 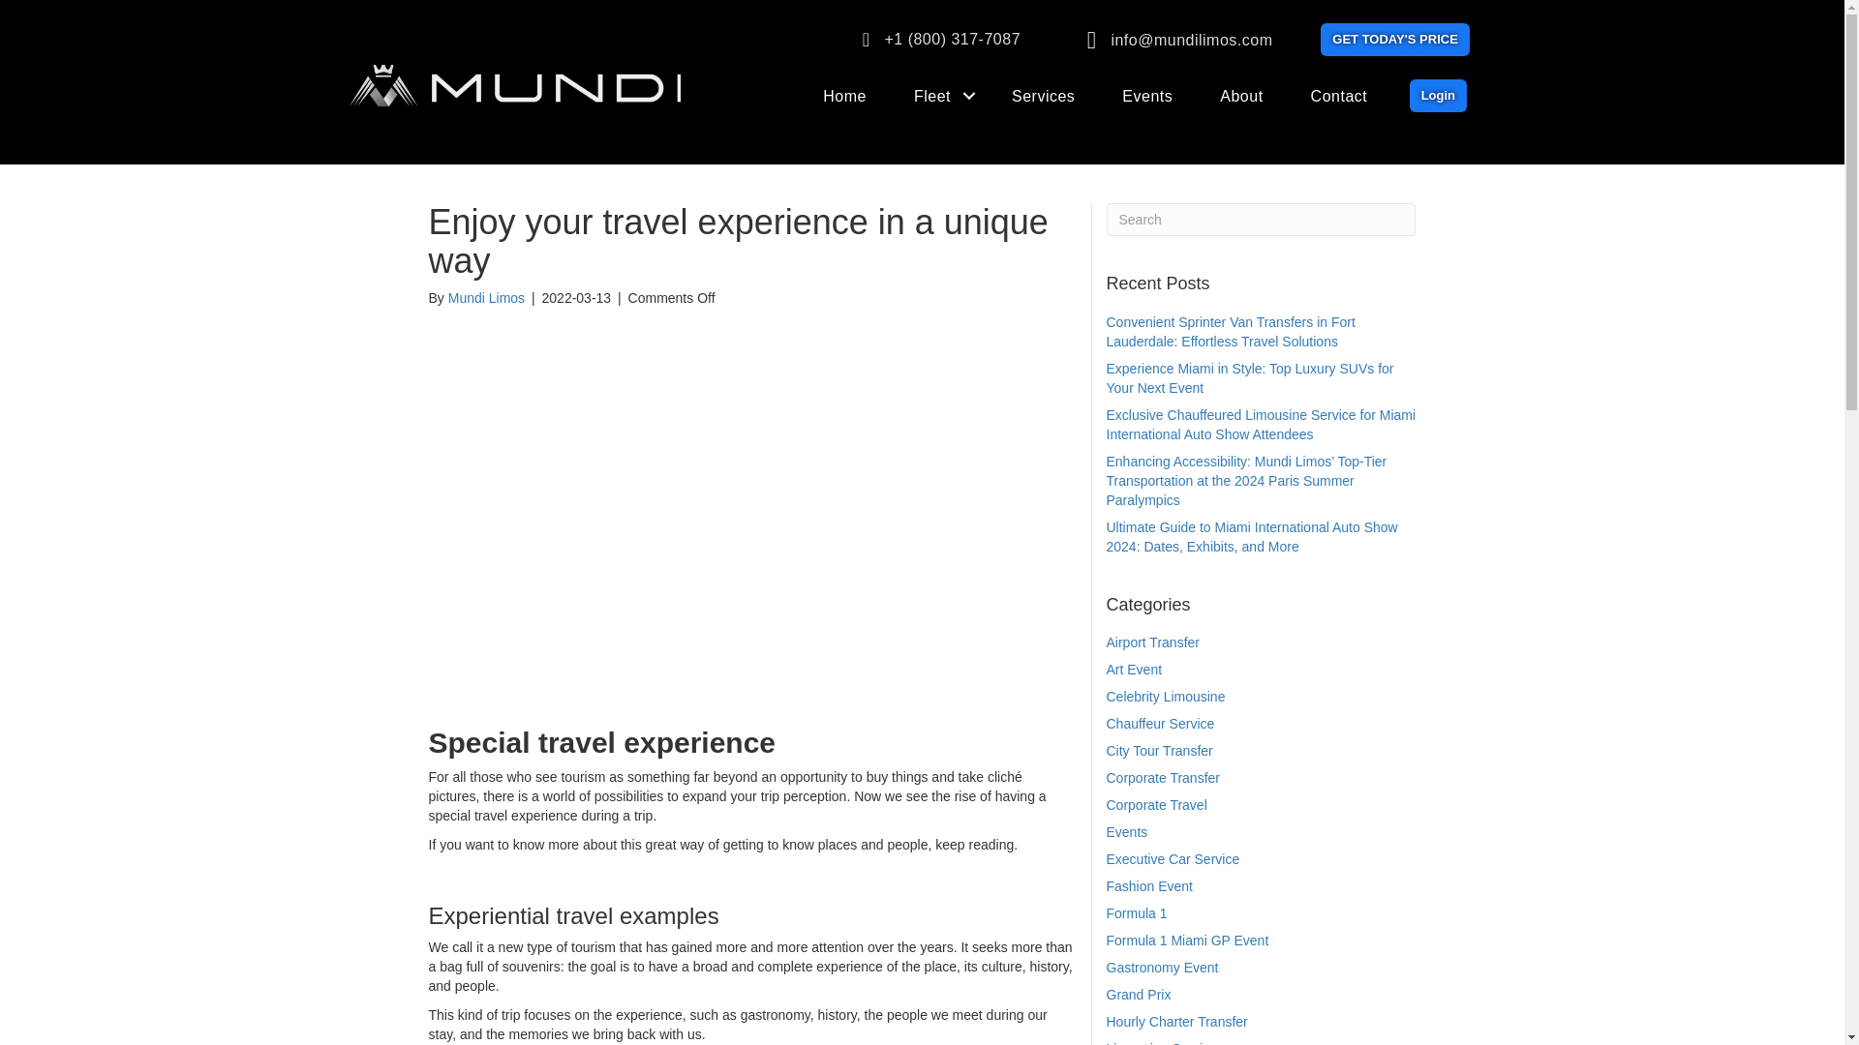 I want to click on Login, so click(x=1437, y=95).